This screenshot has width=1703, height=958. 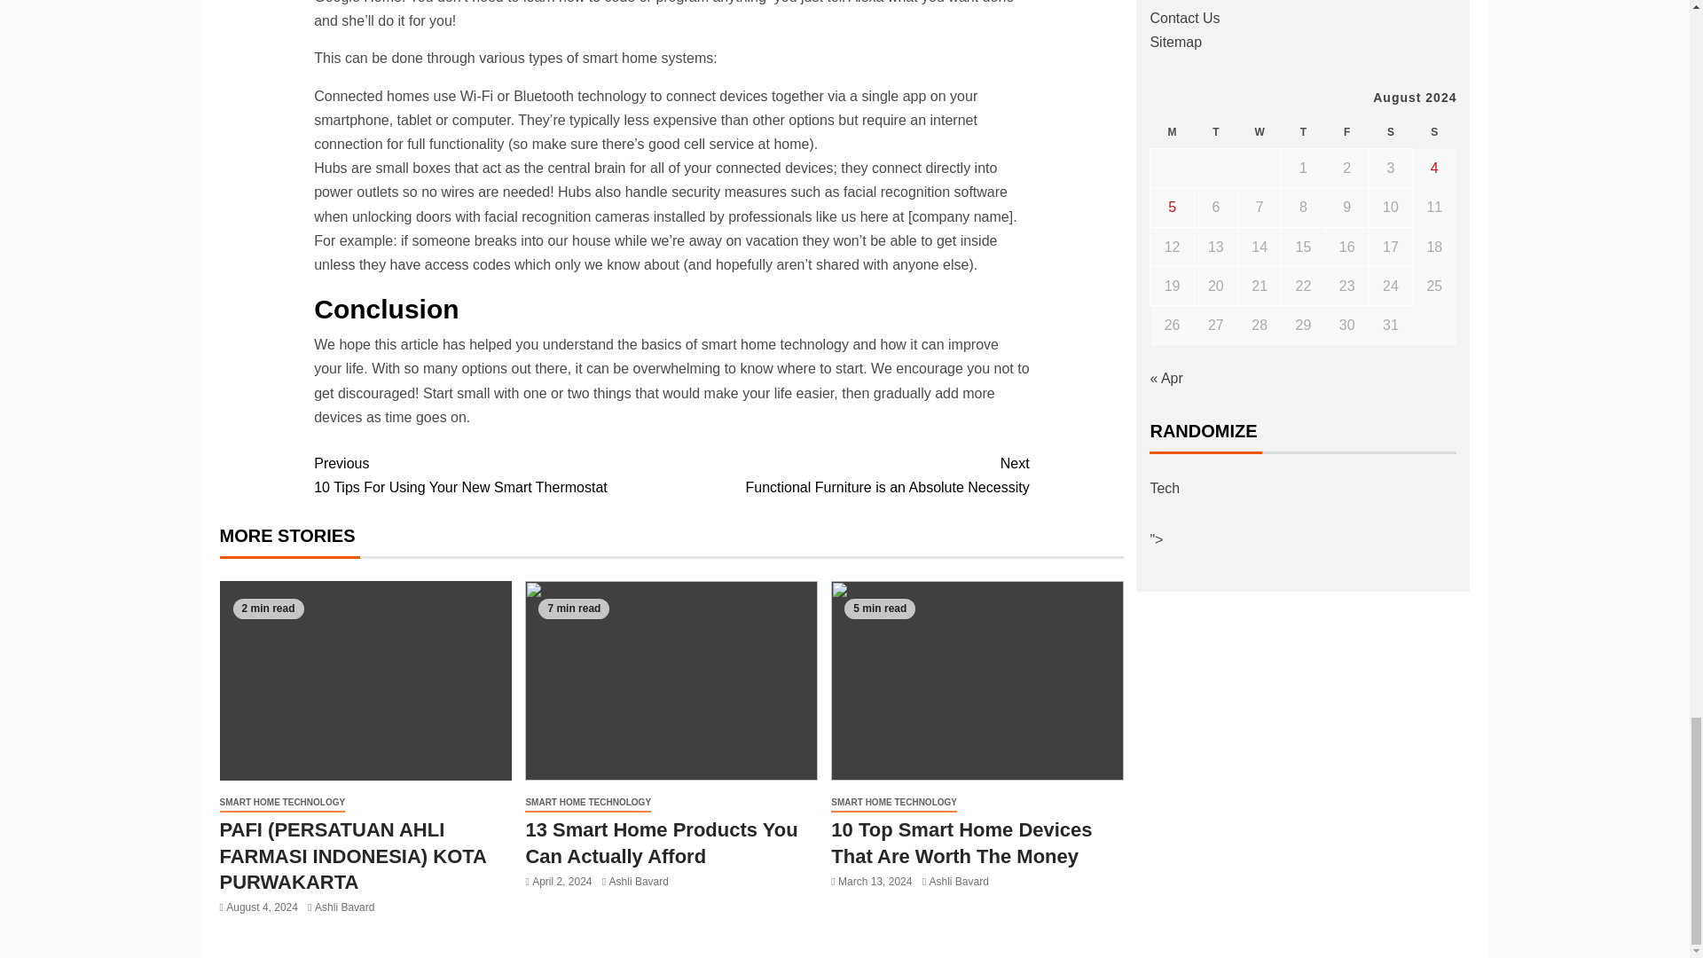 What do you see at coordinates (282, 803) in the screenshot?
I see `SMART HOME TECHNOLOGY` at bounding box center [282, 803].